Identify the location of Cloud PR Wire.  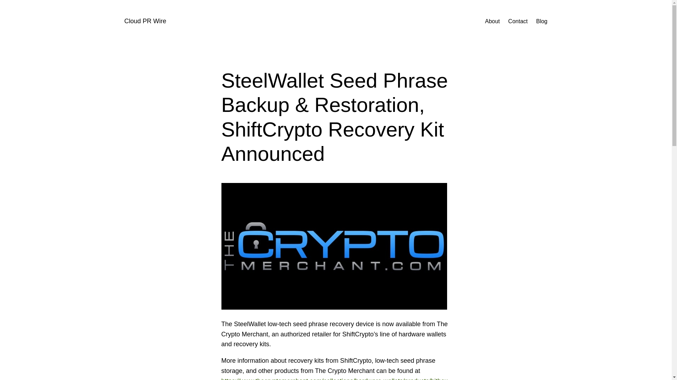
(145, 21).